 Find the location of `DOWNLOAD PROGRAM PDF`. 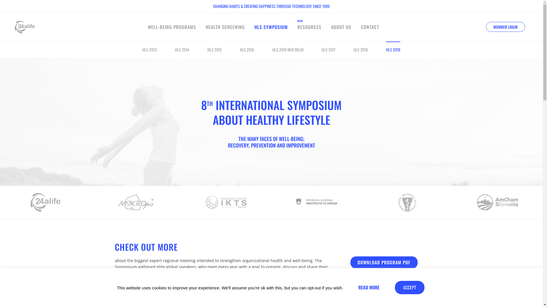

DOWNLOAD PROGRAM PDF is located at coordinates (384, 263).